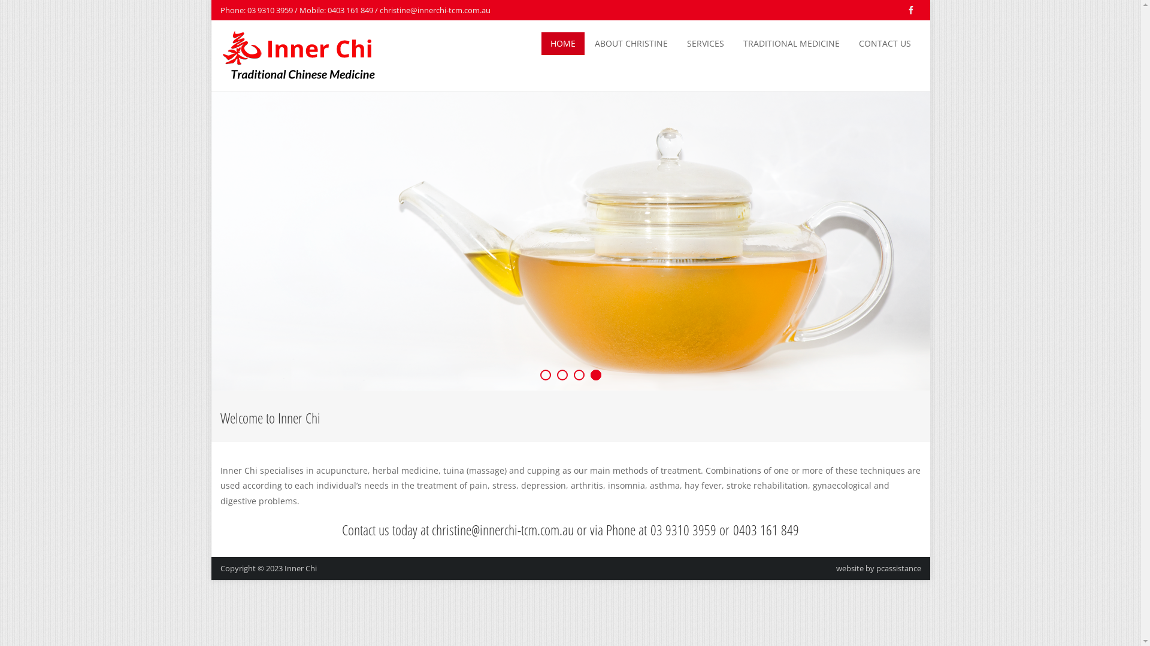 This screenshot has width=1150, height=646. I want to click on 4, so click(596, 375).